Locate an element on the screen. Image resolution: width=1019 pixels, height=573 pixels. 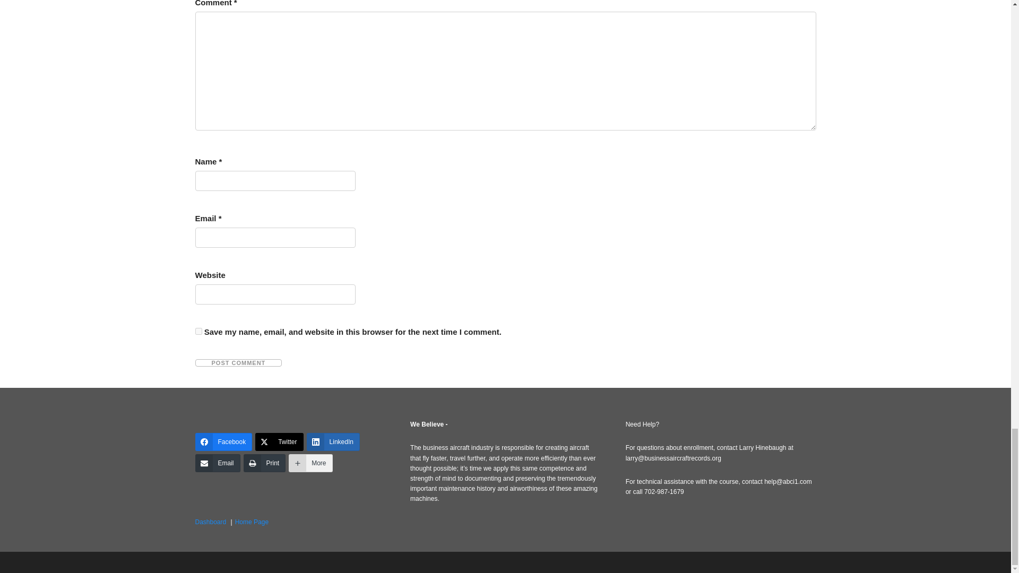
Dashboard is located at coordinates (211, 522).